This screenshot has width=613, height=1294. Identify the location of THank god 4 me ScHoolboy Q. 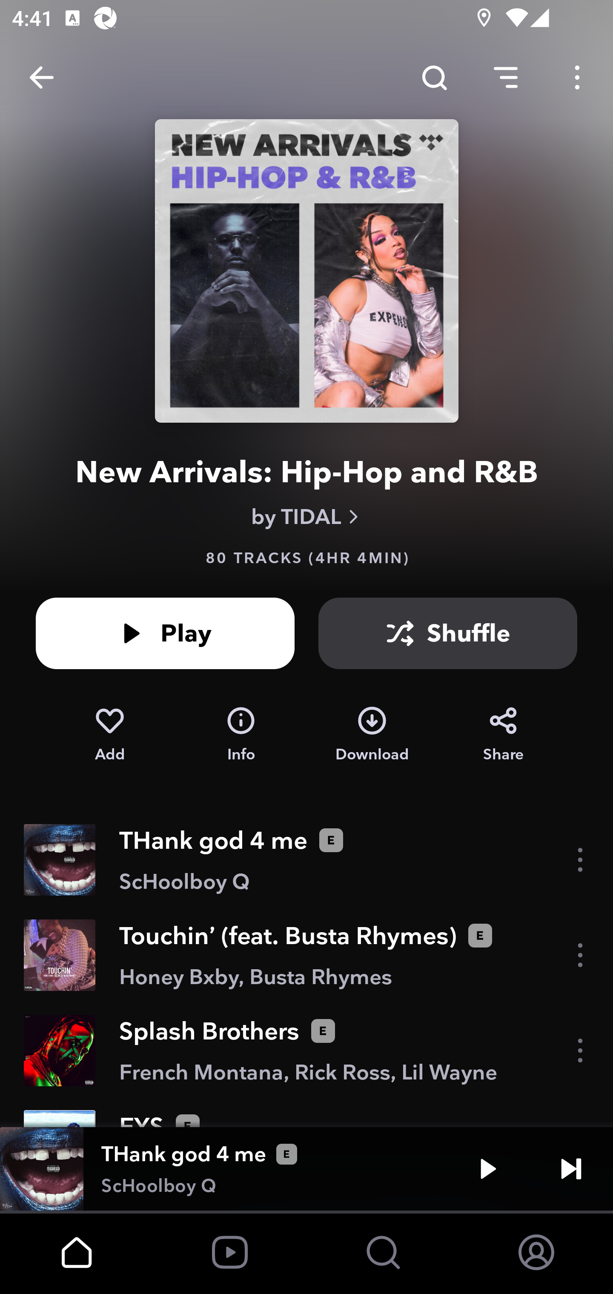
(306, 860).